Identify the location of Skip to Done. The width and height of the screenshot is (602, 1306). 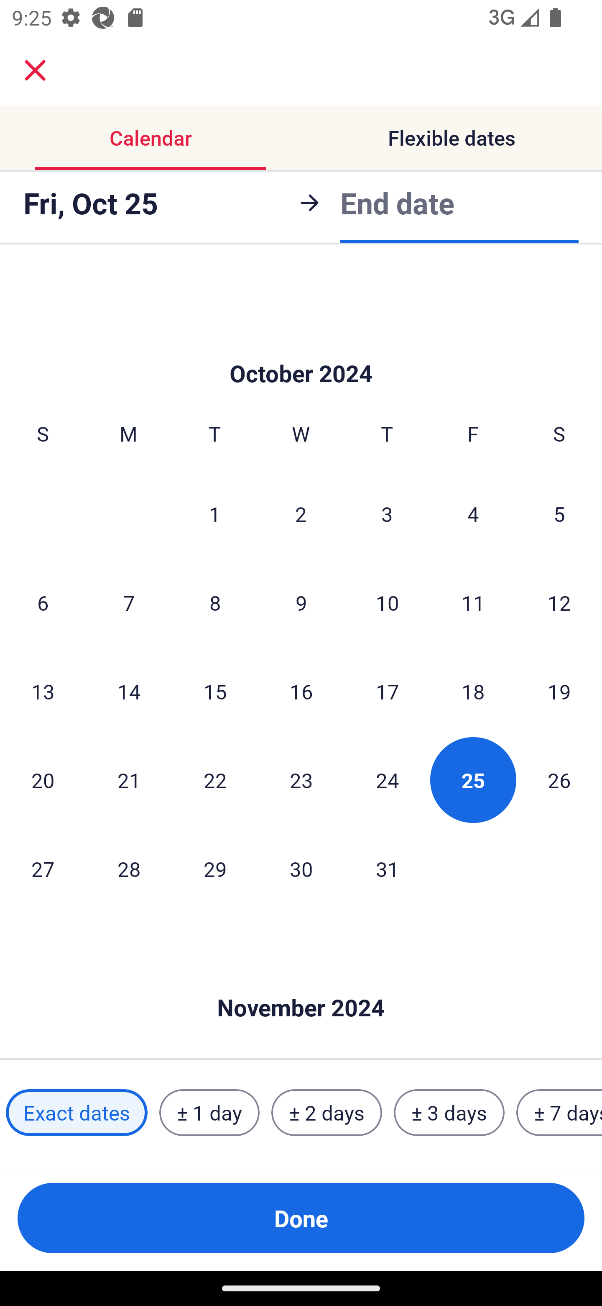
(301, 348).